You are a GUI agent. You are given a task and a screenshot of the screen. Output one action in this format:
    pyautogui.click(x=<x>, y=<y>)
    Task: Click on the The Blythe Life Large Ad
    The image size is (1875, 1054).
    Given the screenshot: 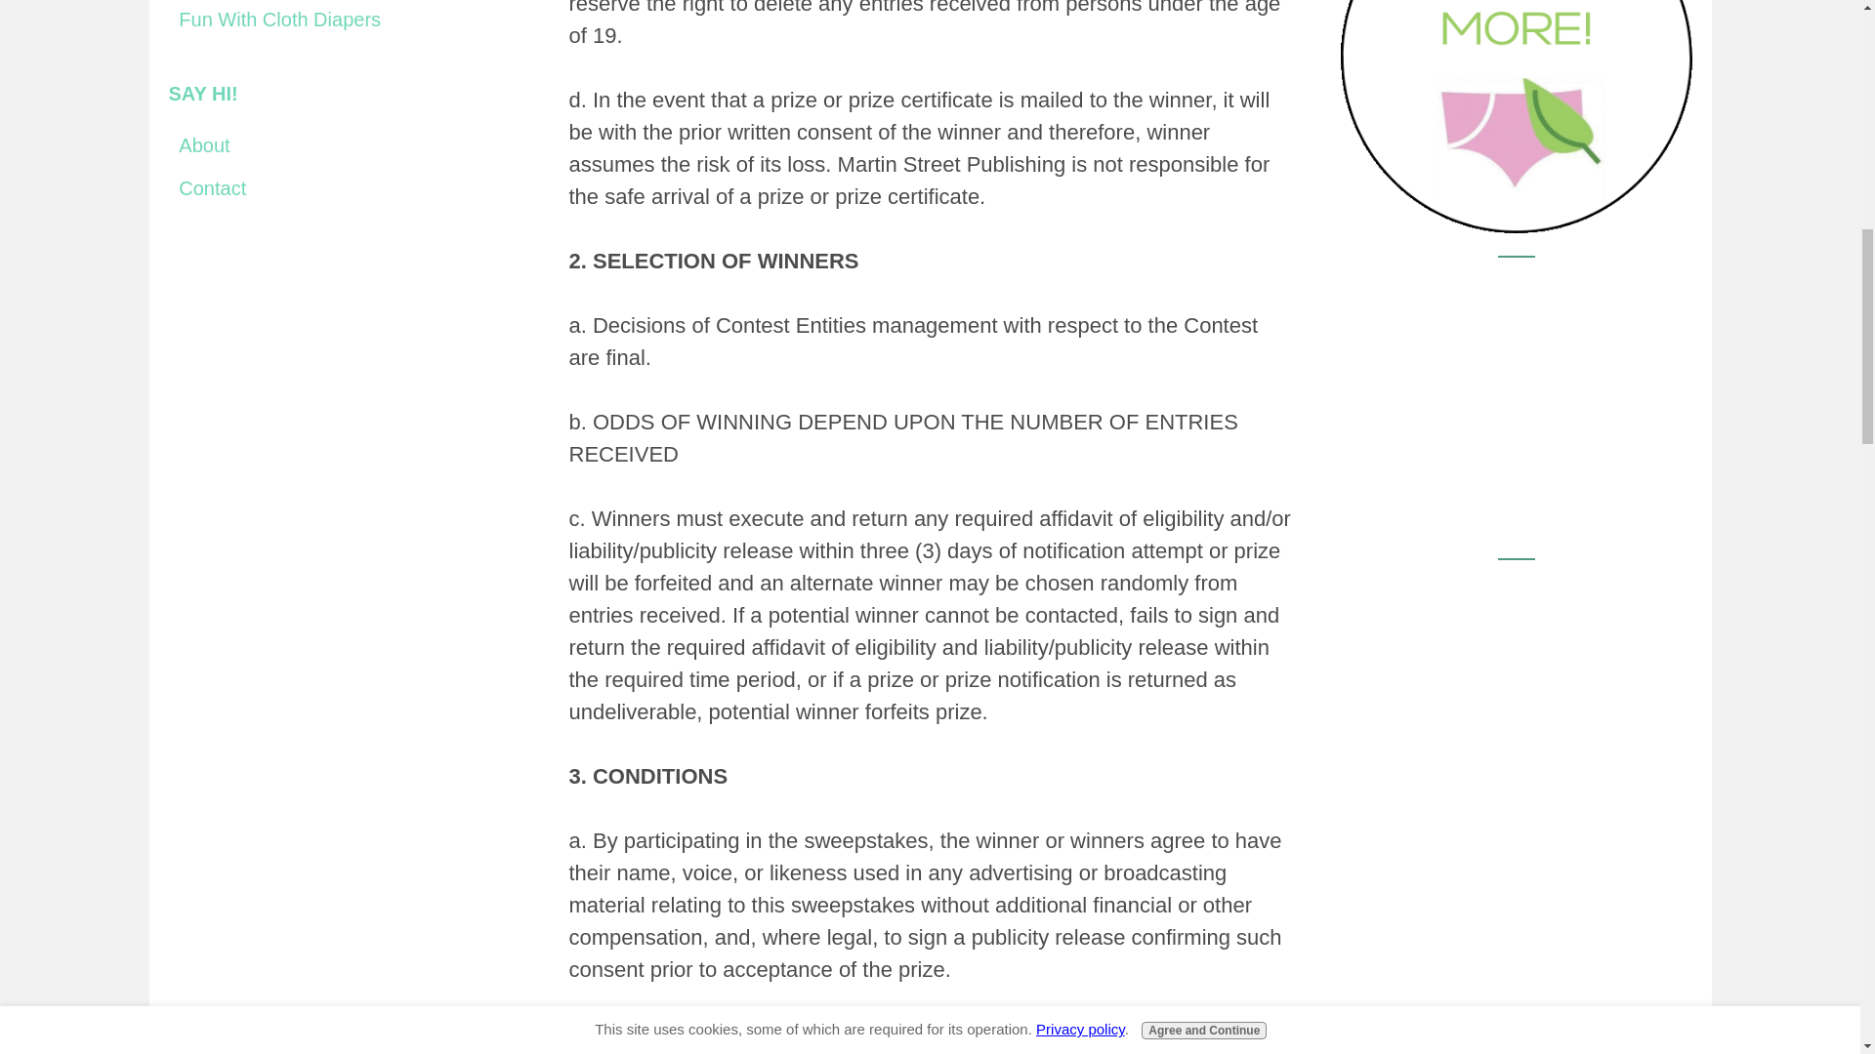 What is the action you would take?
    pyautogui.click(x=1516, y=706)
    